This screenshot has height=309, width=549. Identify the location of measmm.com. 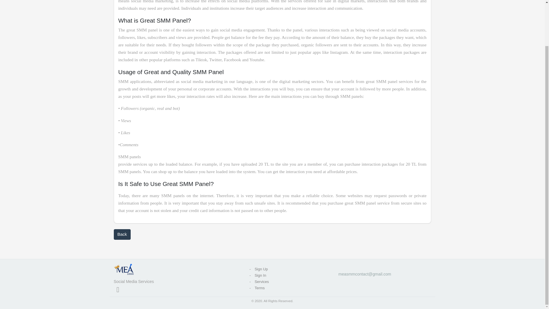
(124, 270).